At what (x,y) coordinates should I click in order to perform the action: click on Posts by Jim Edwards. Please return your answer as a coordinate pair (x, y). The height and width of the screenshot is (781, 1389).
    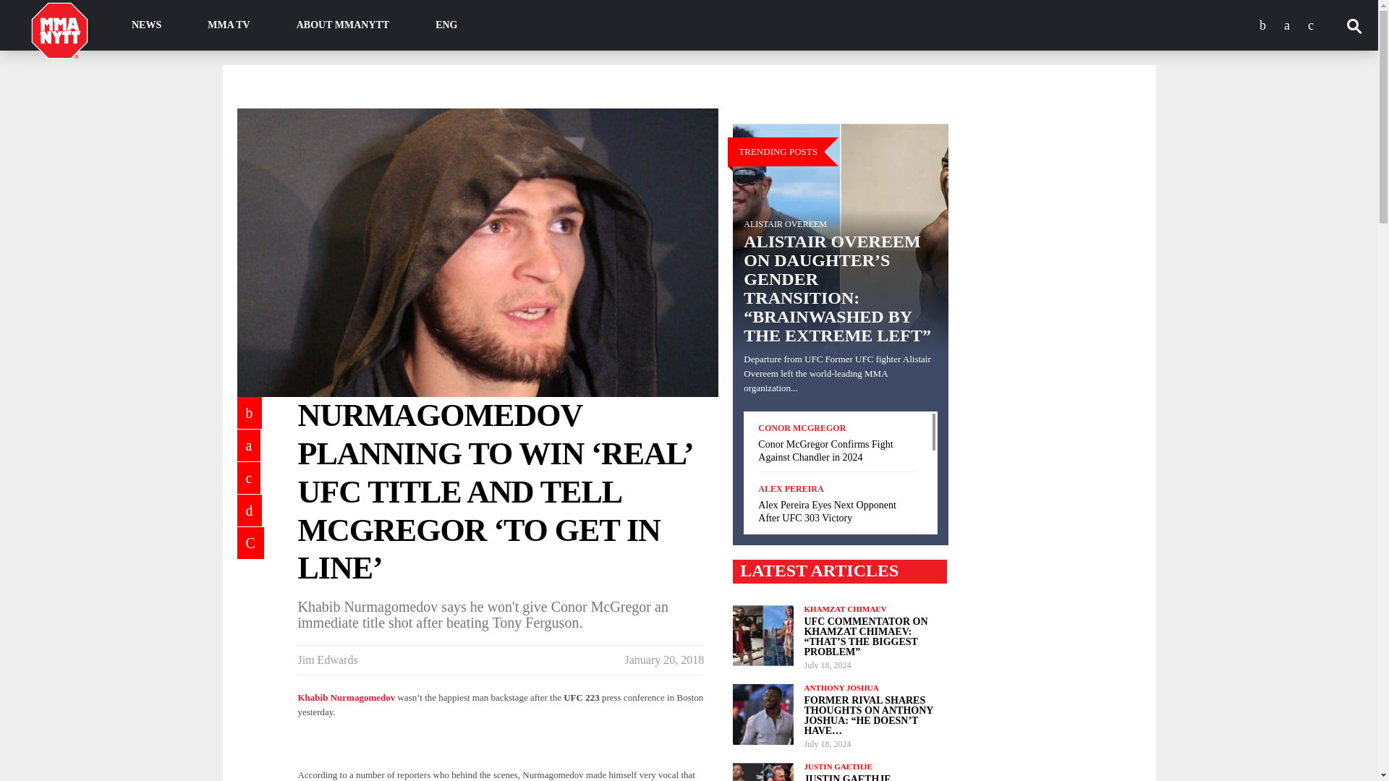
    Looking at the image, I should click on (328, 660).